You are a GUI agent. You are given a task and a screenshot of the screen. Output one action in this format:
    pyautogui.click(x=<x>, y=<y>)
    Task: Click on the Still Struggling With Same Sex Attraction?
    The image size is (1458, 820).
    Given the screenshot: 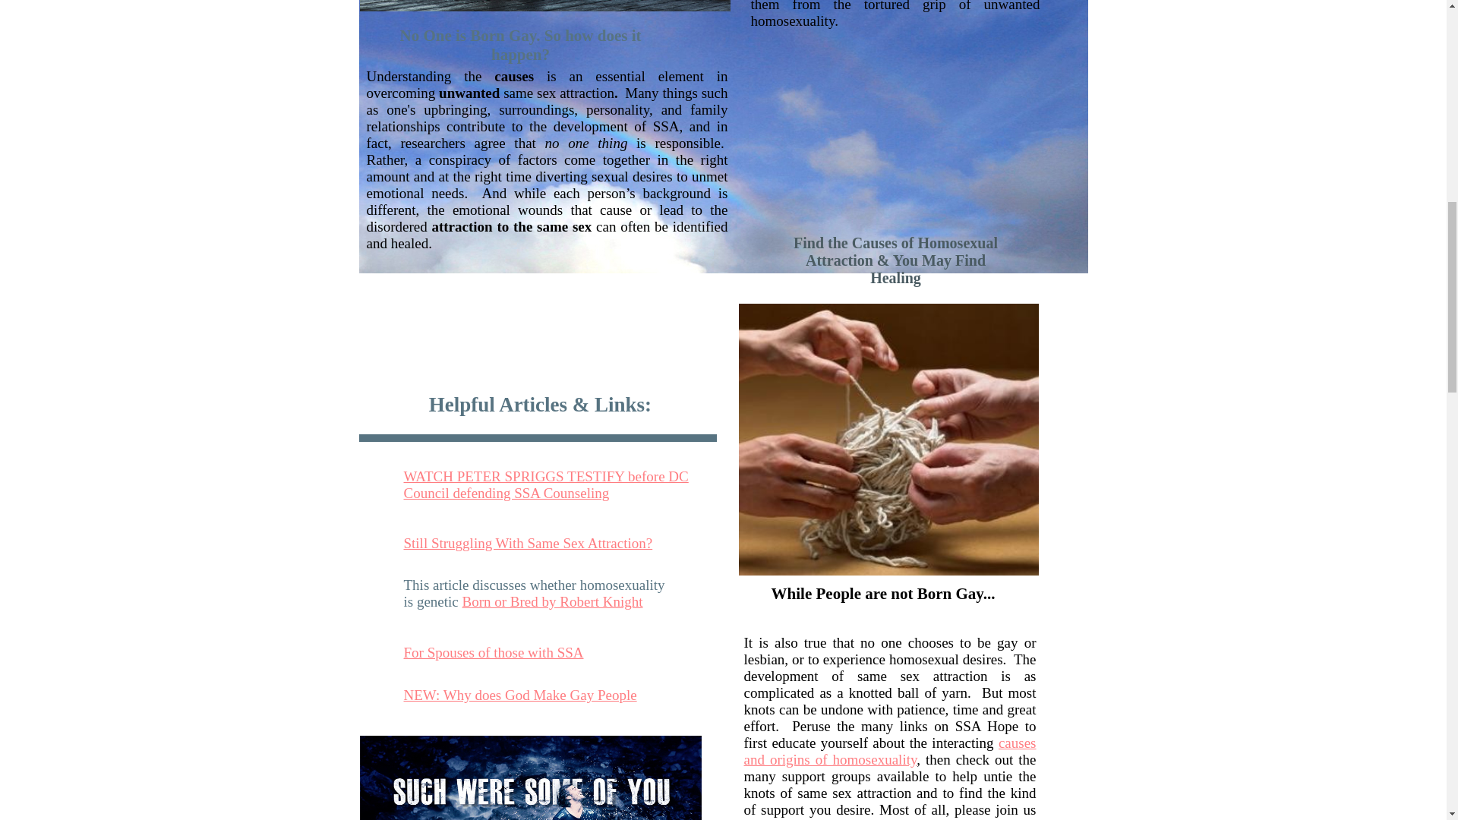 What is the action you would take?
    pyautogui.click(x=529, y=543)
    